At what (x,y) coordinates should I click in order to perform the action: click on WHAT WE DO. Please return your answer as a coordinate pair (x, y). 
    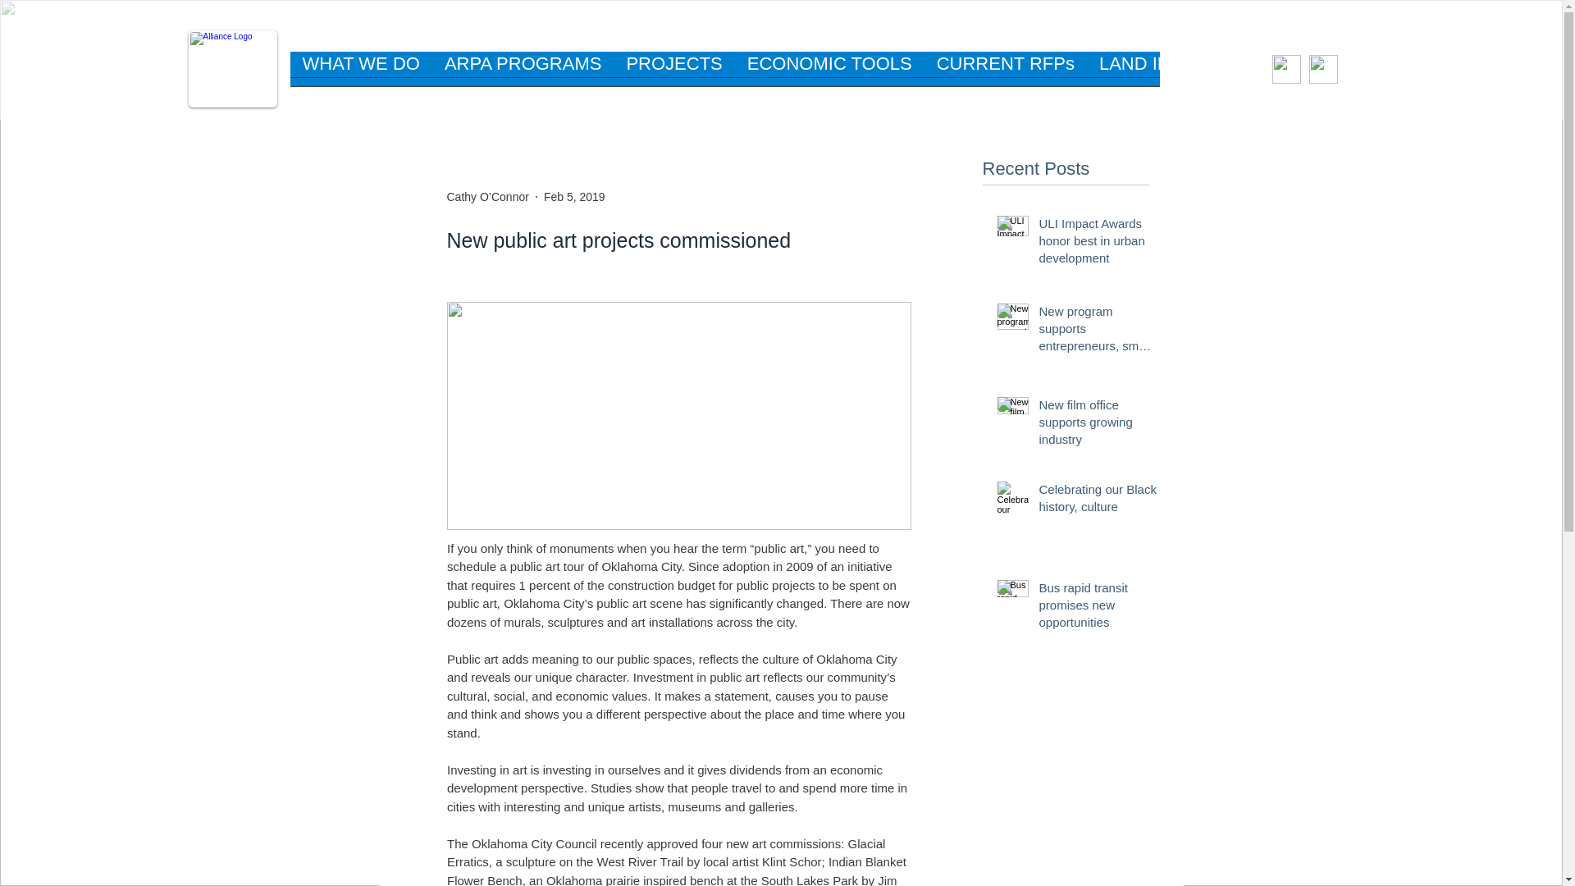
    Looking at the image, I should click on (361, 74).